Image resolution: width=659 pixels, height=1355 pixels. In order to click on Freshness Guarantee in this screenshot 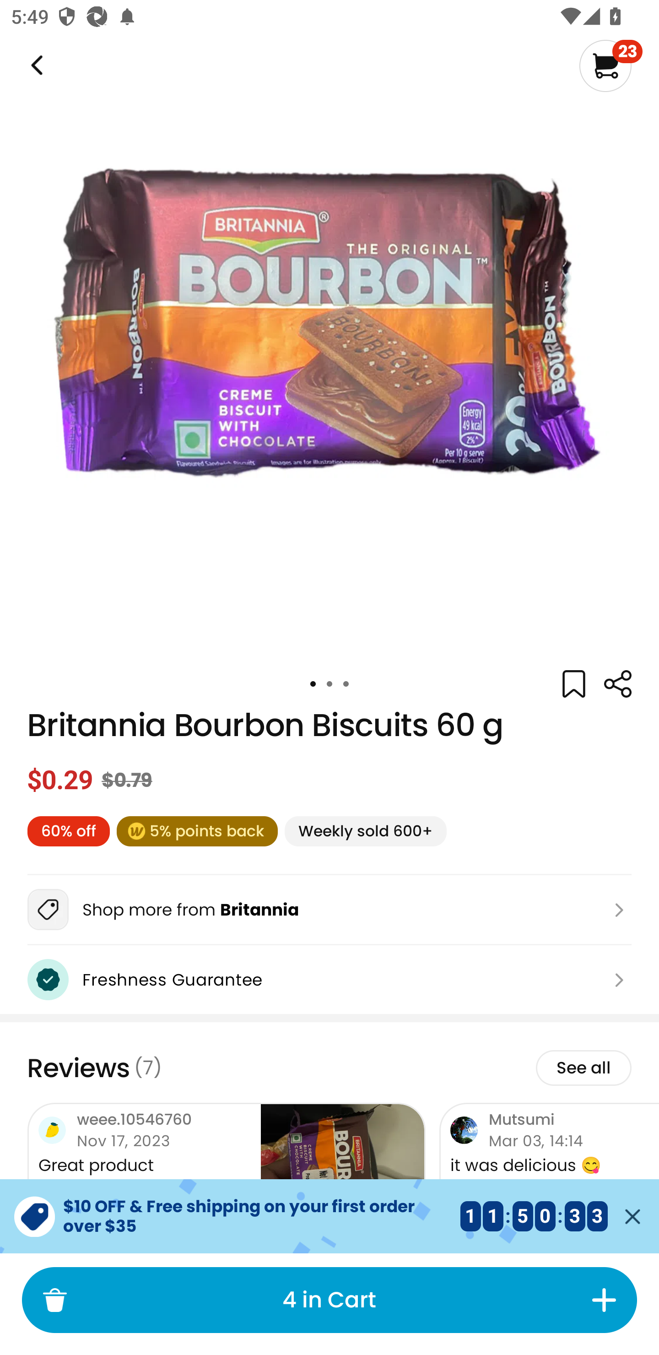, I will do `click(329, 980)`.